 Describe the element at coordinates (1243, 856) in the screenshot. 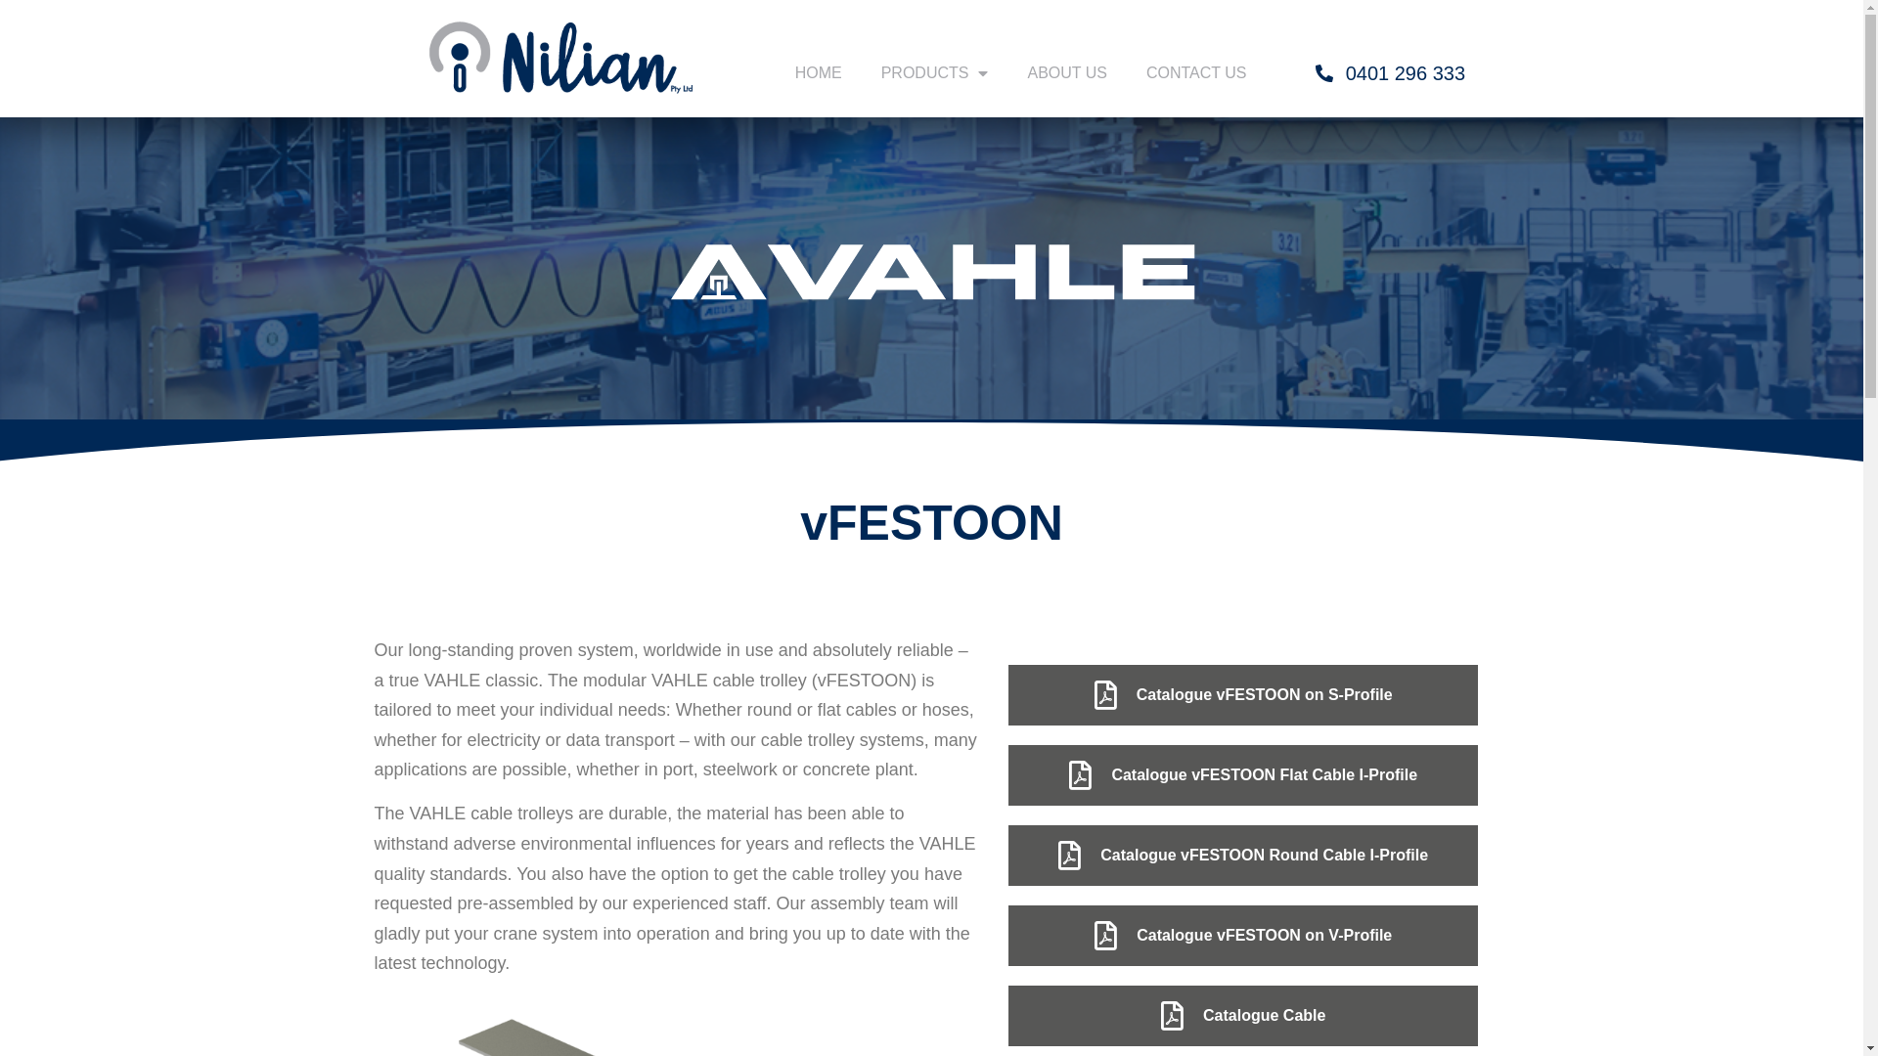

I see `Catalogue vFESTOON Round Cable I-Profile` at that location.